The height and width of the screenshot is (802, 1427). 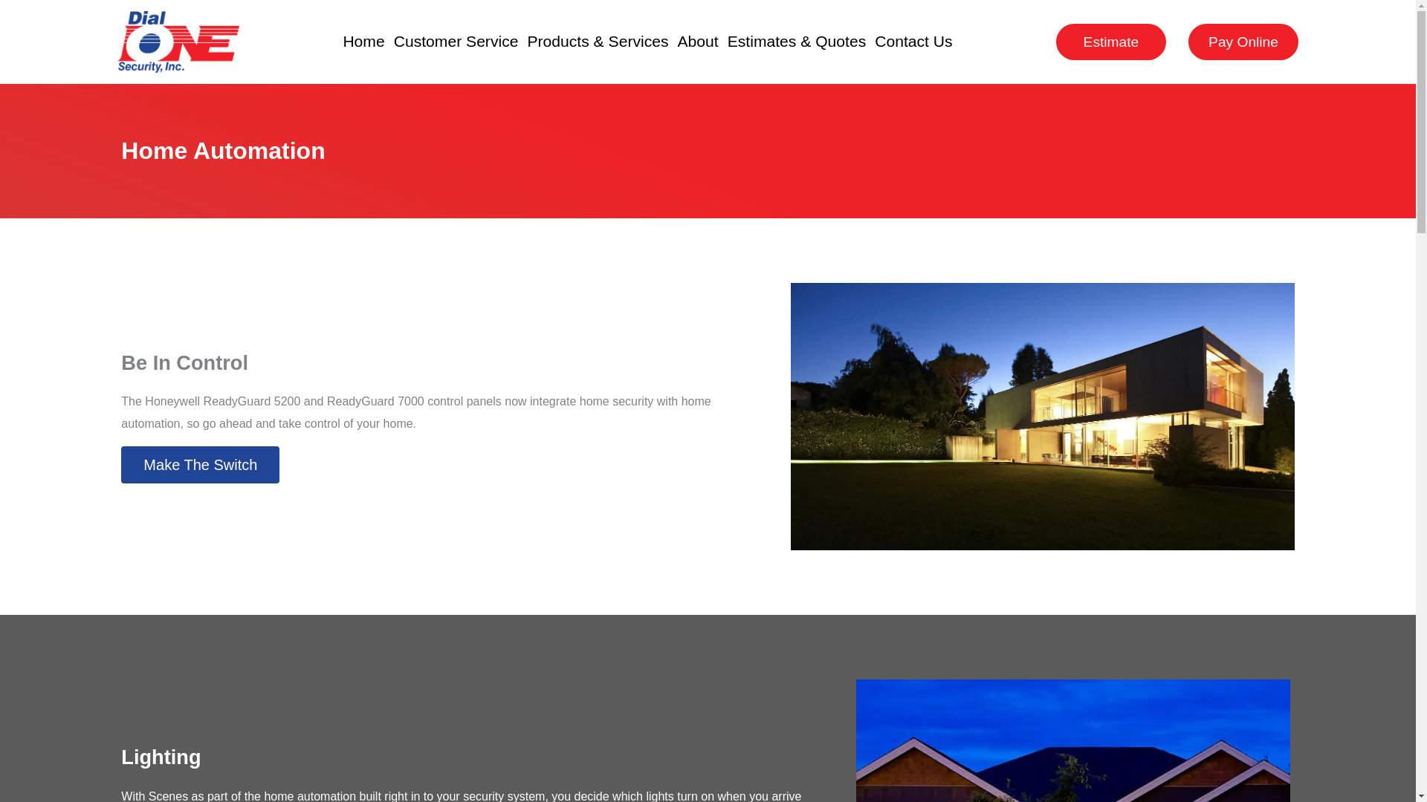 I want to click on Customer Service, so click(x=456, y=41).